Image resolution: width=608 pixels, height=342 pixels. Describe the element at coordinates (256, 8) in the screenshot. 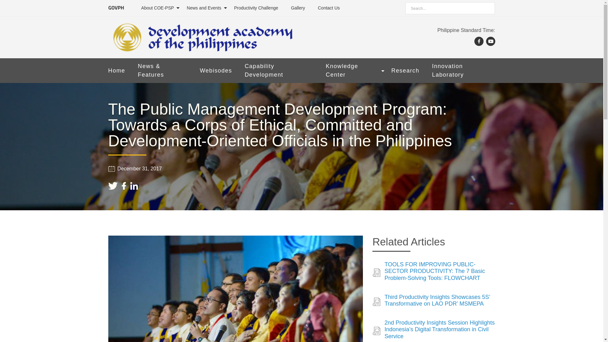

I see `Productivity Challenge` at that location.